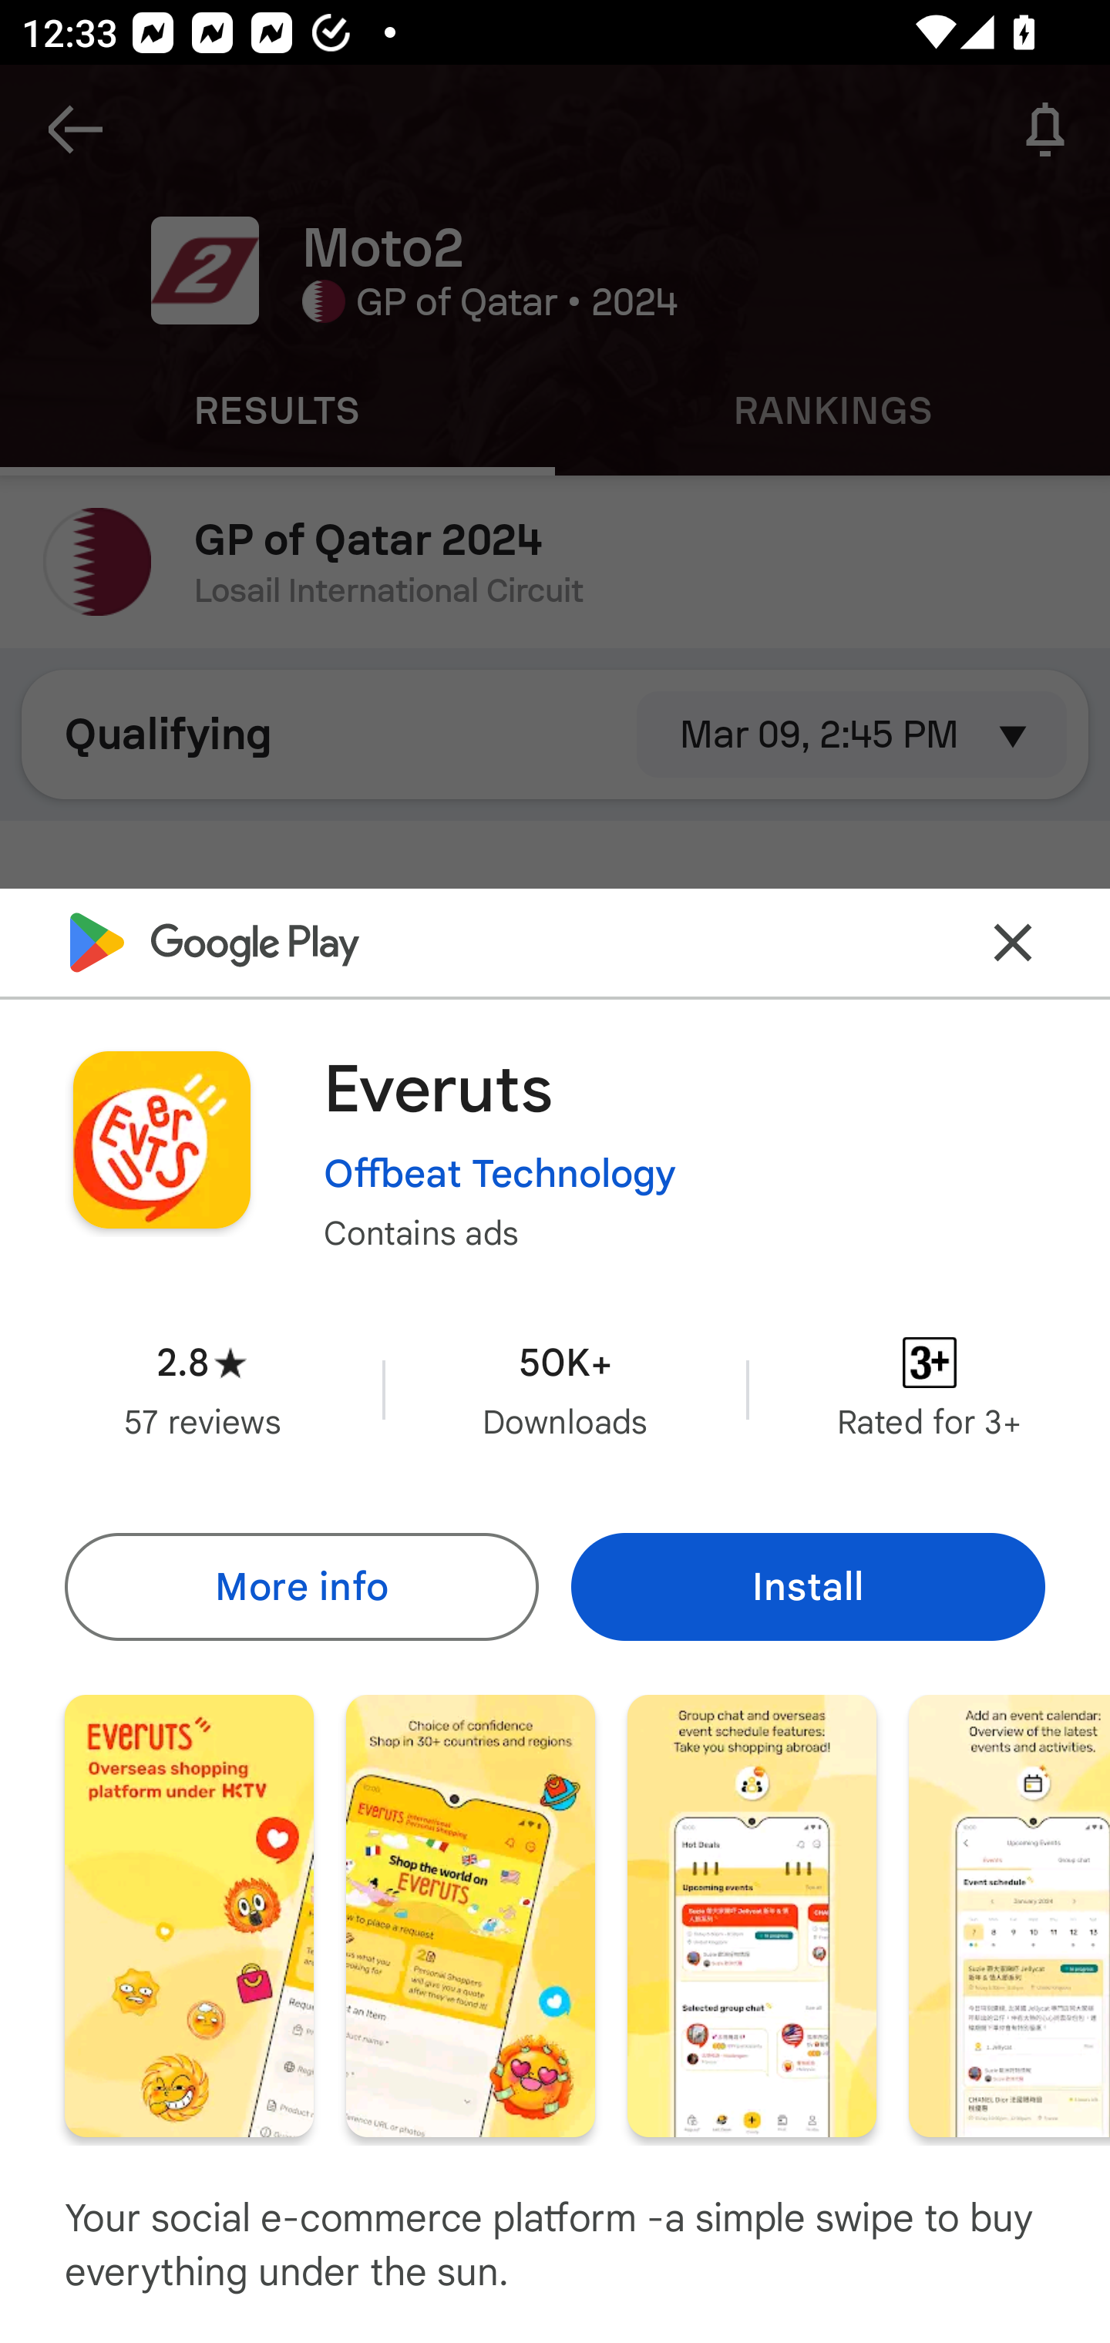  Describe the element at coordinates (499, 1172) in the screenshot. I see `Offbeat Technology` at that location.